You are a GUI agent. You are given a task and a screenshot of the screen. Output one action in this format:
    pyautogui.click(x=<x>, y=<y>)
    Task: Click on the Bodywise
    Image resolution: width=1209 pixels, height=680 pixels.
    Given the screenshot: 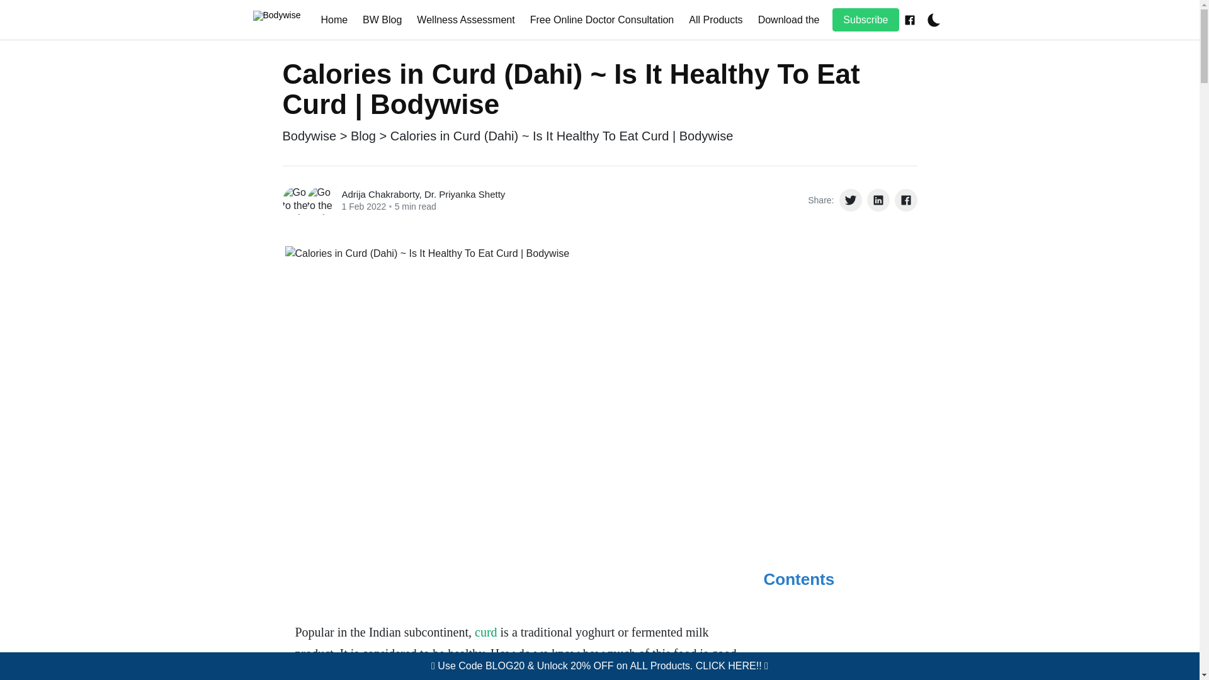 What is the action you would take?
    pyautogui.click(x=309, y=136)
    